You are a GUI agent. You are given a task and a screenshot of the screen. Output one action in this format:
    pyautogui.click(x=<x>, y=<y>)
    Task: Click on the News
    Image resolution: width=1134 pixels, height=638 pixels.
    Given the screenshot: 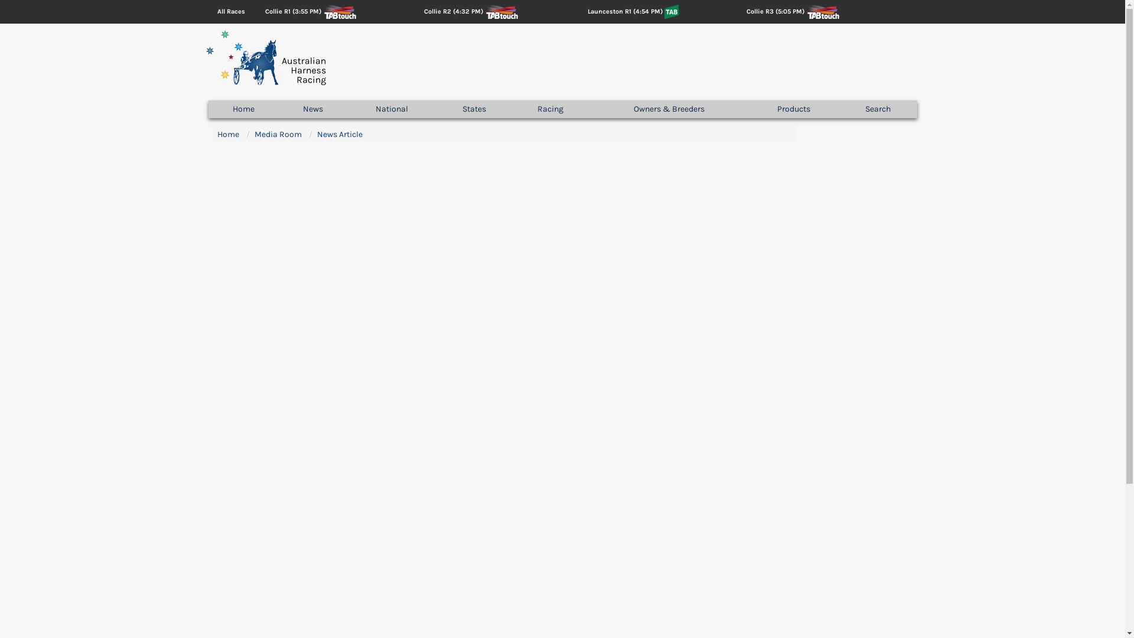 What is the action you would take?
    pyautogui.click(x=313, y=109)
    